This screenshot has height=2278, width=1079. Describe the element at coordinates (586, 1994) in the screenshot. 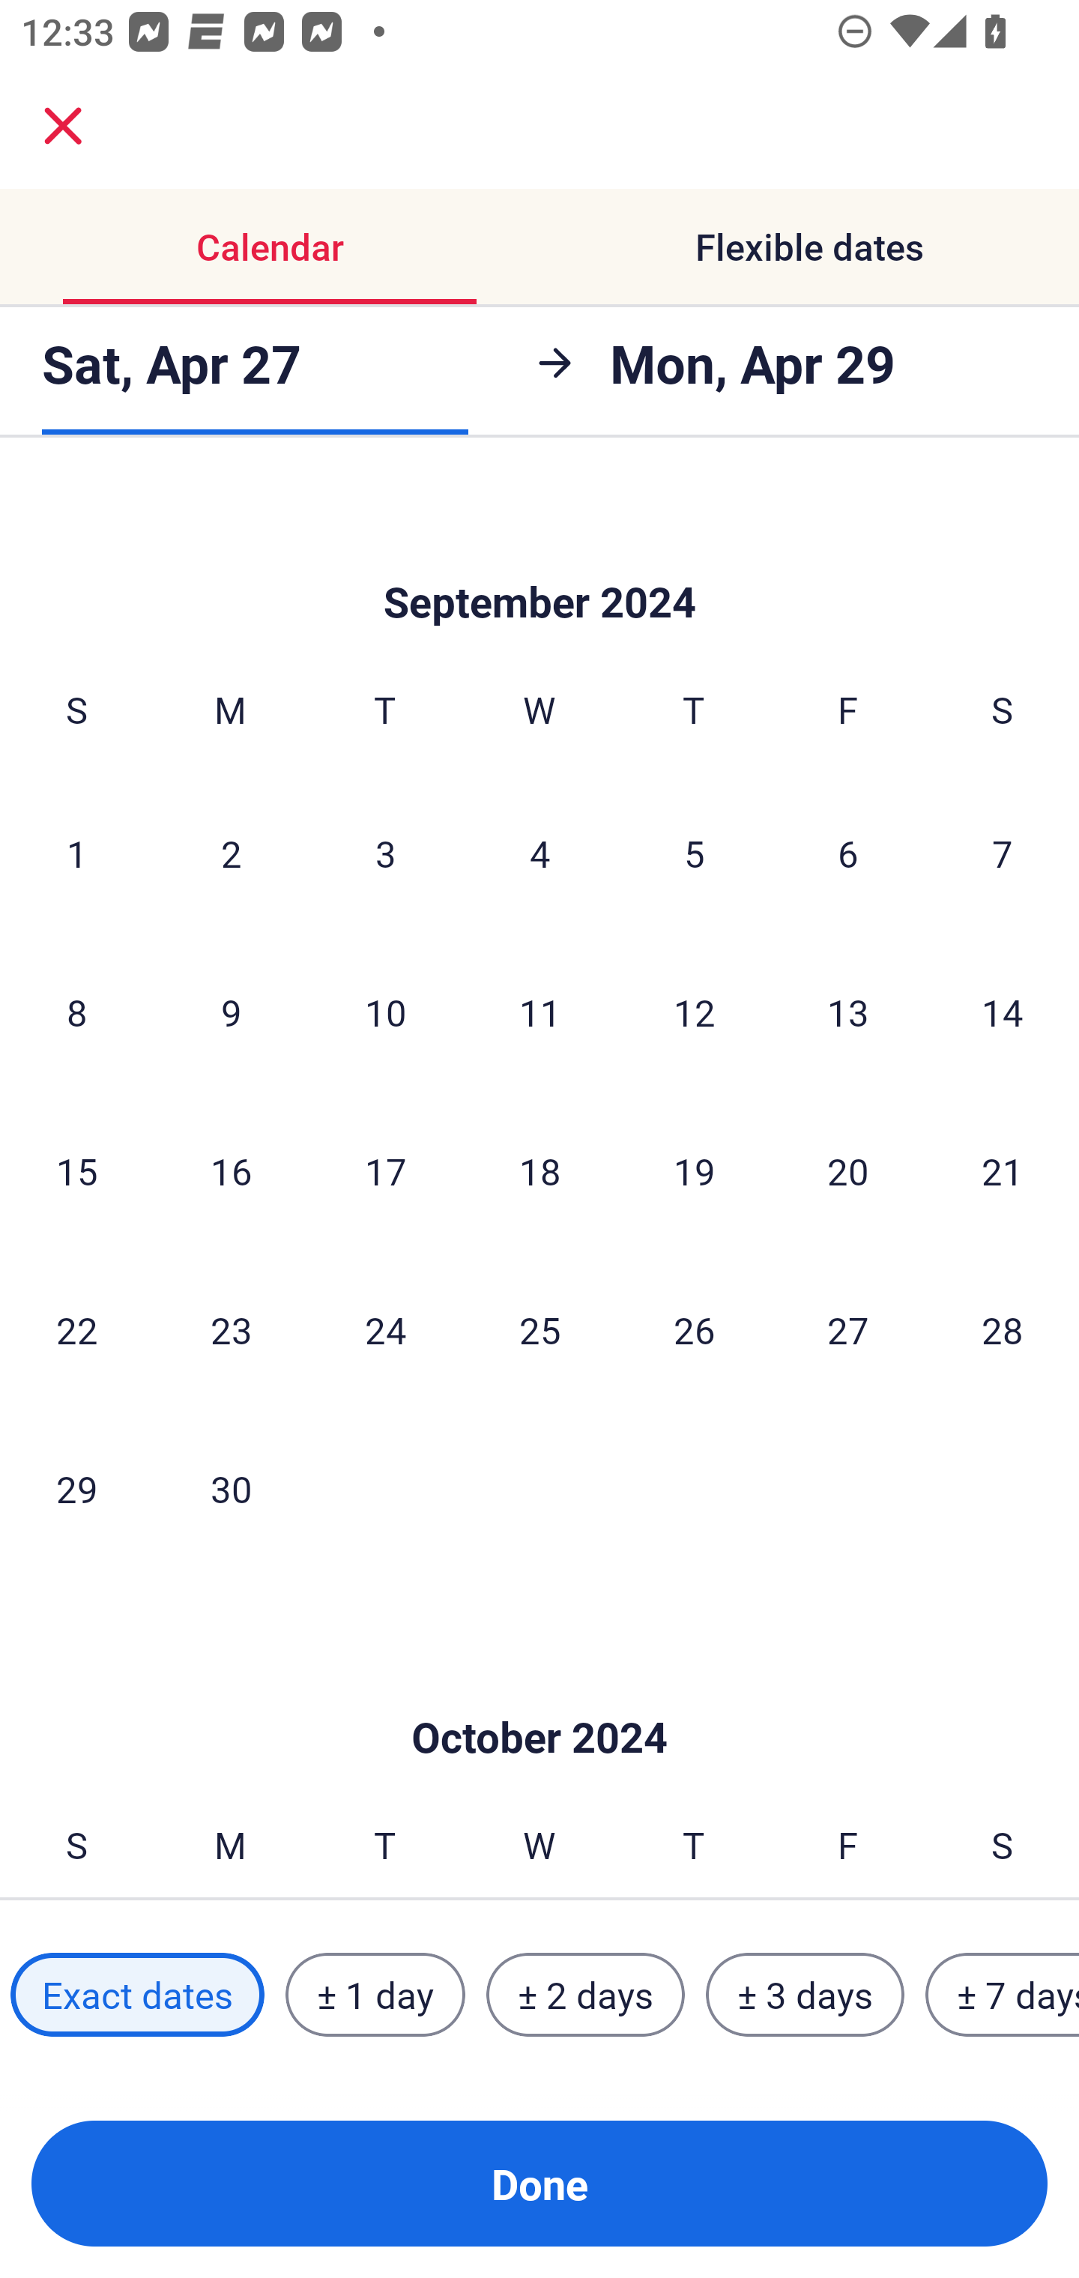

I see `± 2 days` at that location.